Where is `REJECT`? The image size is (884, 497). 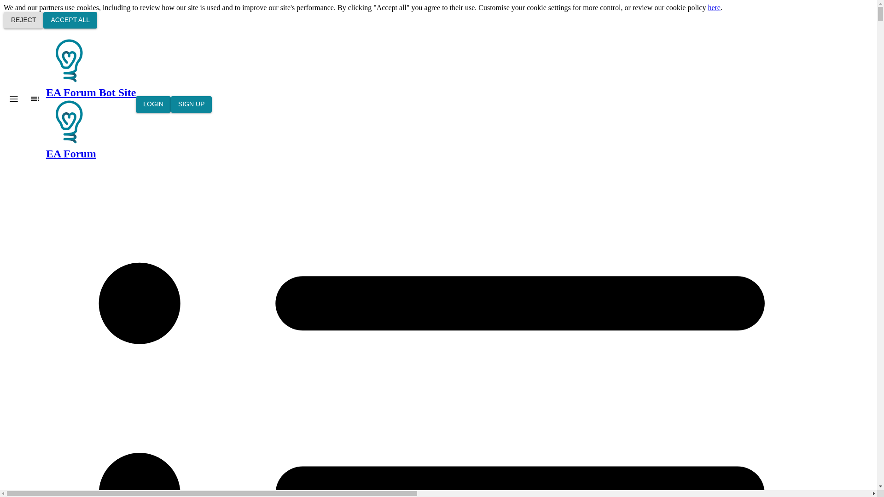 REJECT is located at coordinates (23, 20).